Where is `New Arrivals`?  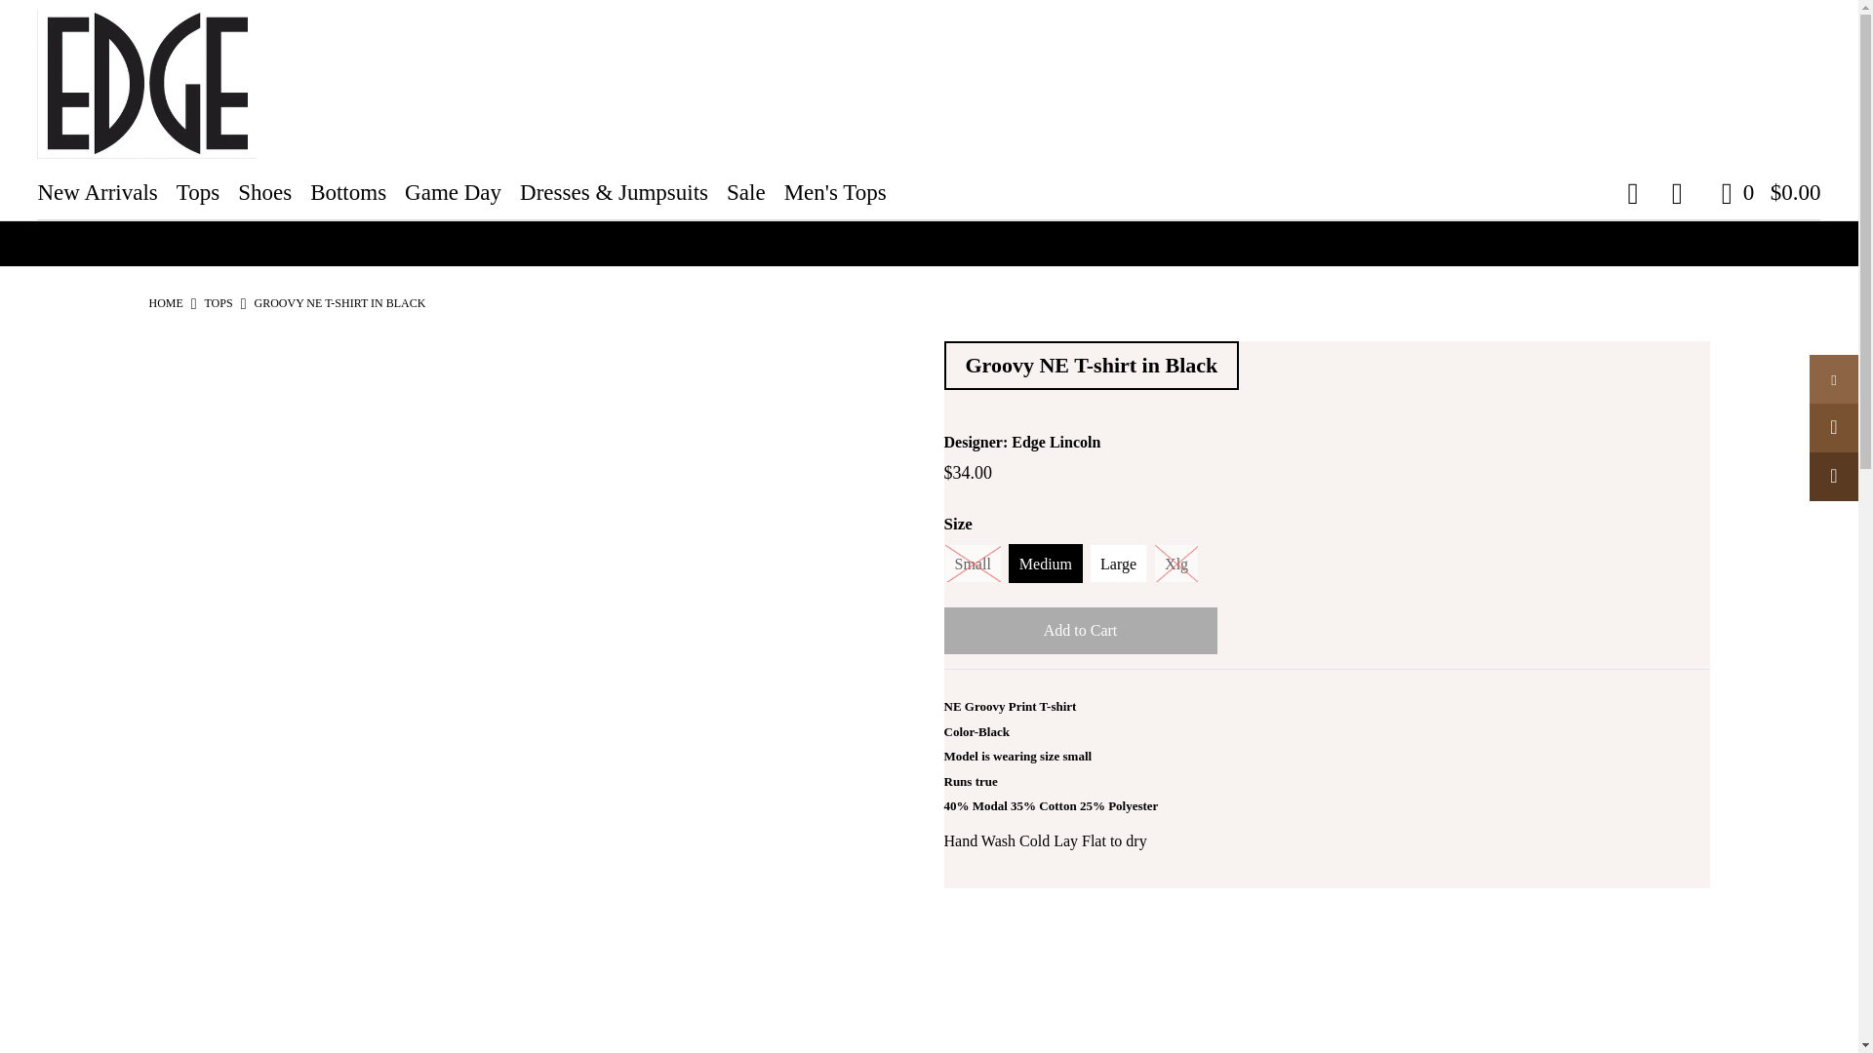
New Arrivals is located at coordinates (104, 191).